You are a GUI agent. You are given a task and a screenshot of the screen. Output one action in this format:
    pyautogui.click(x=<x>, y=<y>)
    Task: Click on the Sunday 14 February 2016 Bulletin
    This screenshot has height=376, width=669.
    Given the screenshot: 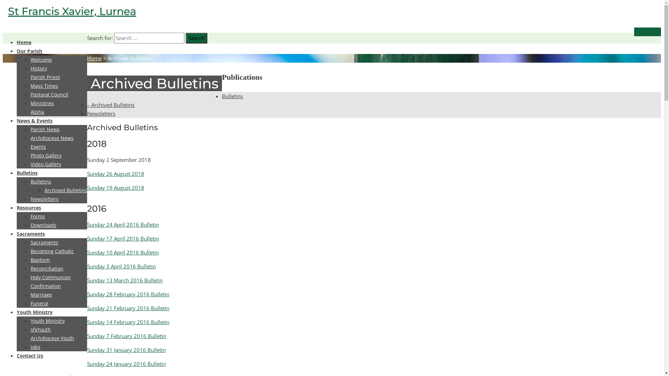 What is the action you would take?
    pyautogui.click(x=128, y=322)
    